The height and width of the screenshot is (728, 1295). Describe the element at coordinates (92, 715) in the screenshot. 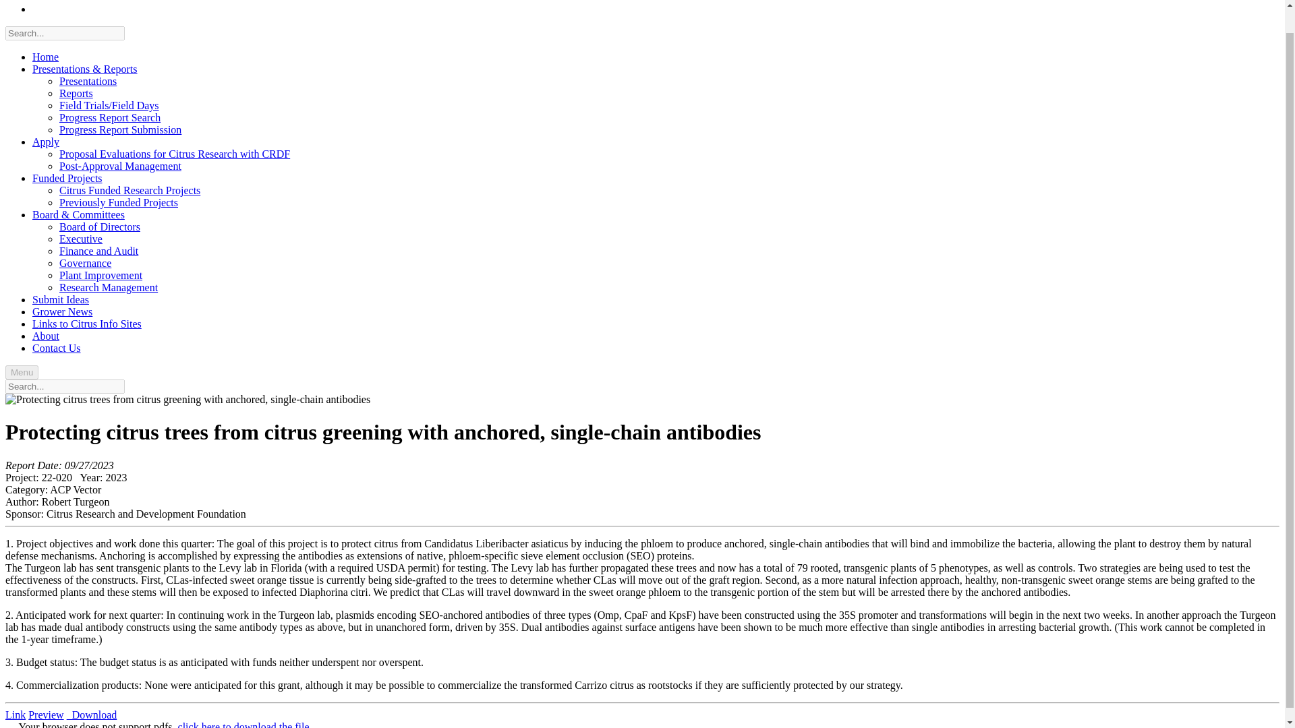

I see `  Download` at that location.